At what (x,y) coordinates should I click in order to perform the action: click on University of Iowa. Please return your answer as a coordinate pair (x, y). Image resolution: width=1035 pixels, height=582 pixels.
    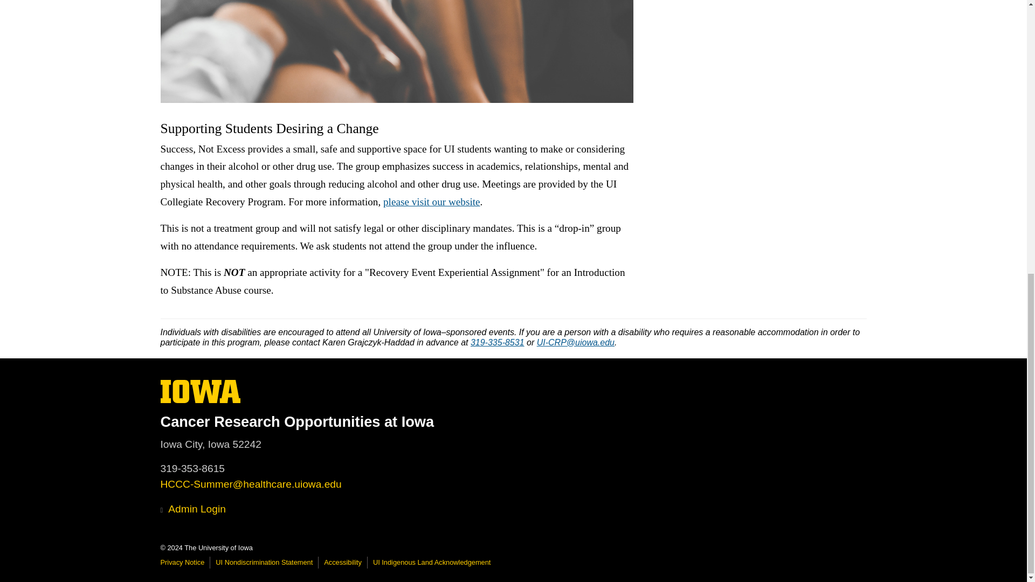
    Looking at the image, I should click on (182, 562).